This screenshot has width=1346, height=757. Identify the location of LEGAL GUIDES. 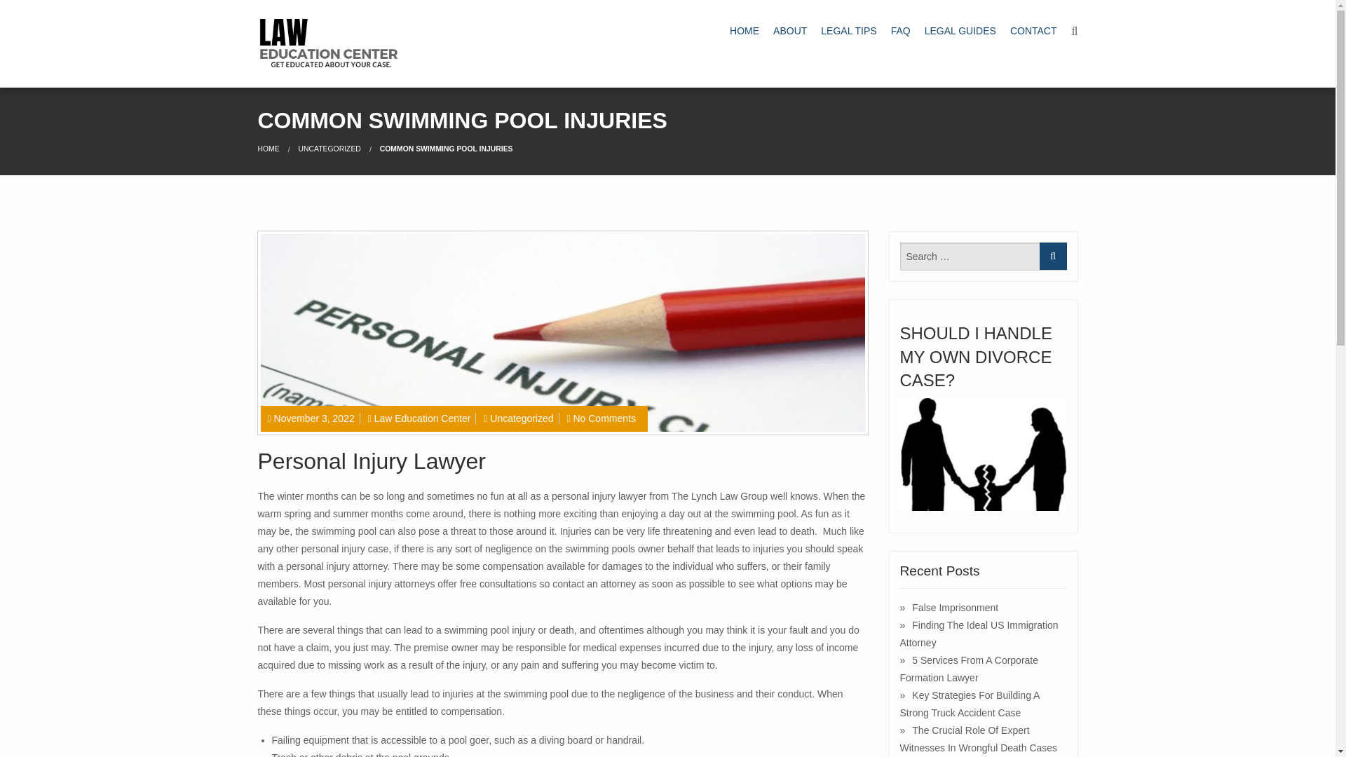
(960, 31).